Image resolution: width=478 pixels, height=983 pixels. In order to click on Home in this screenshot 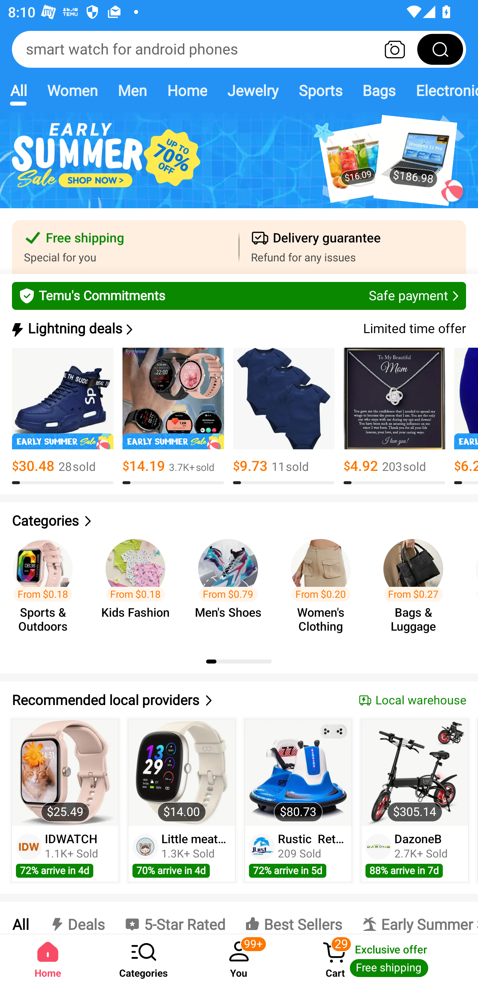, I will do `click(187, 90)`.